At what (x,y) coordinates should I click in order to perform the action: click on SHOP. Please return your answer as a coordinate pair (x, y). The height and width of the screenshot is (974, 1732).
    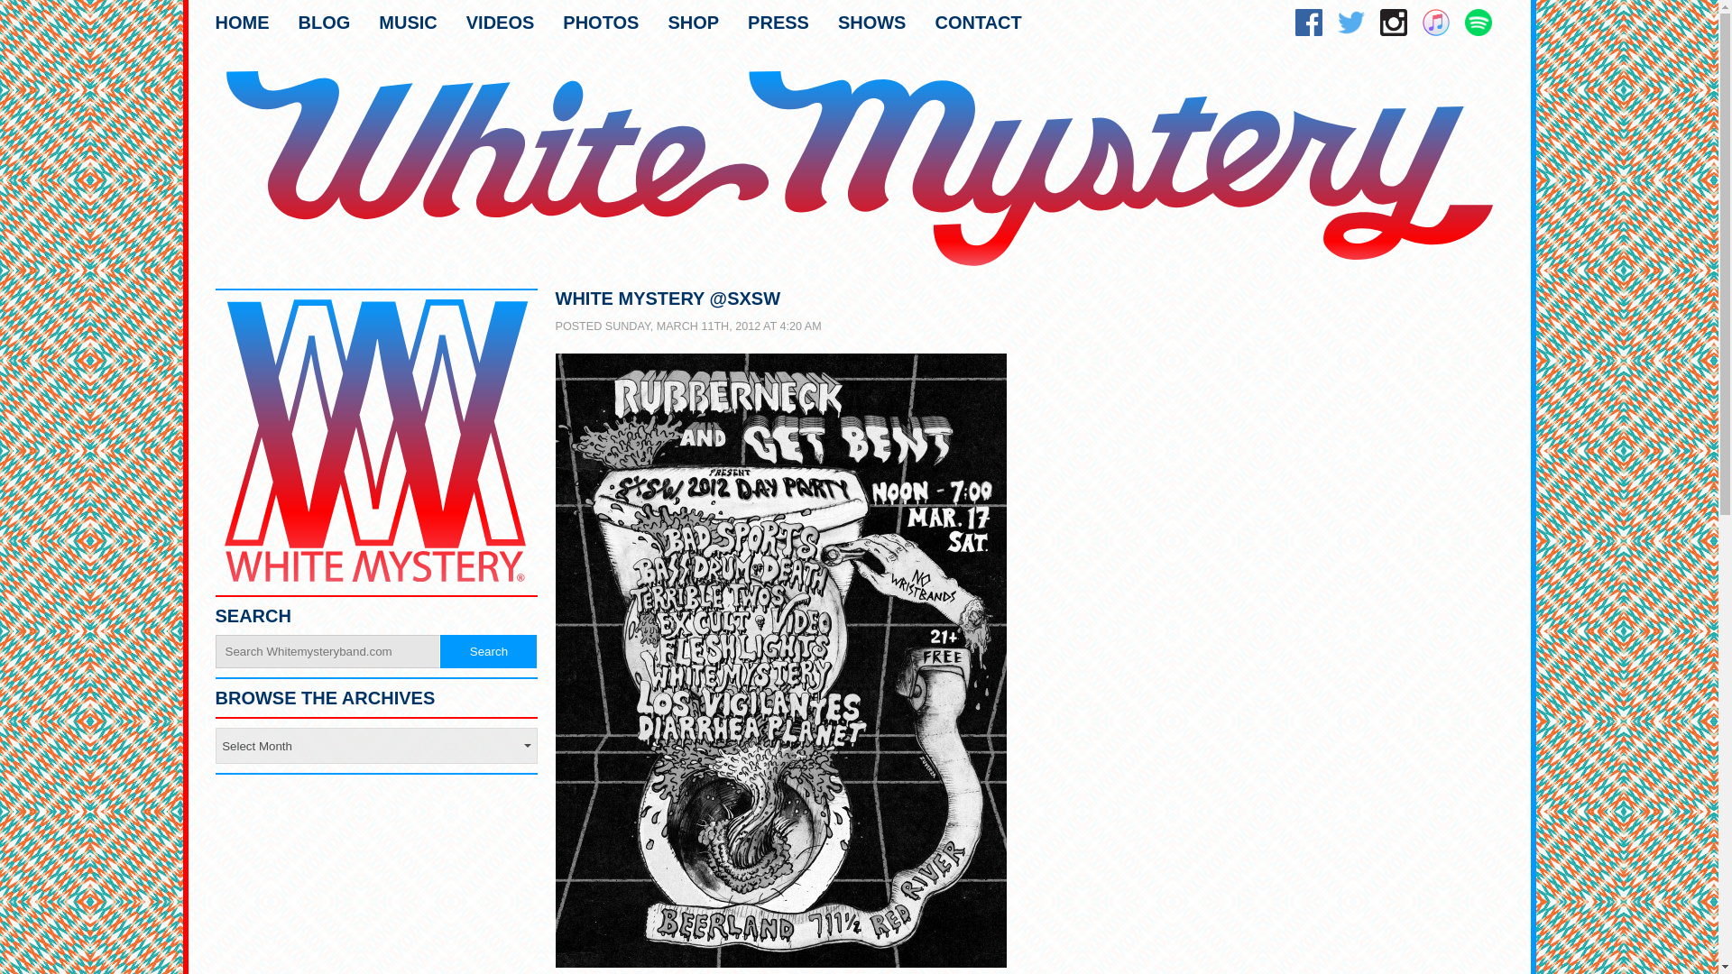
    Looking at the image, I should click on (693, 25).